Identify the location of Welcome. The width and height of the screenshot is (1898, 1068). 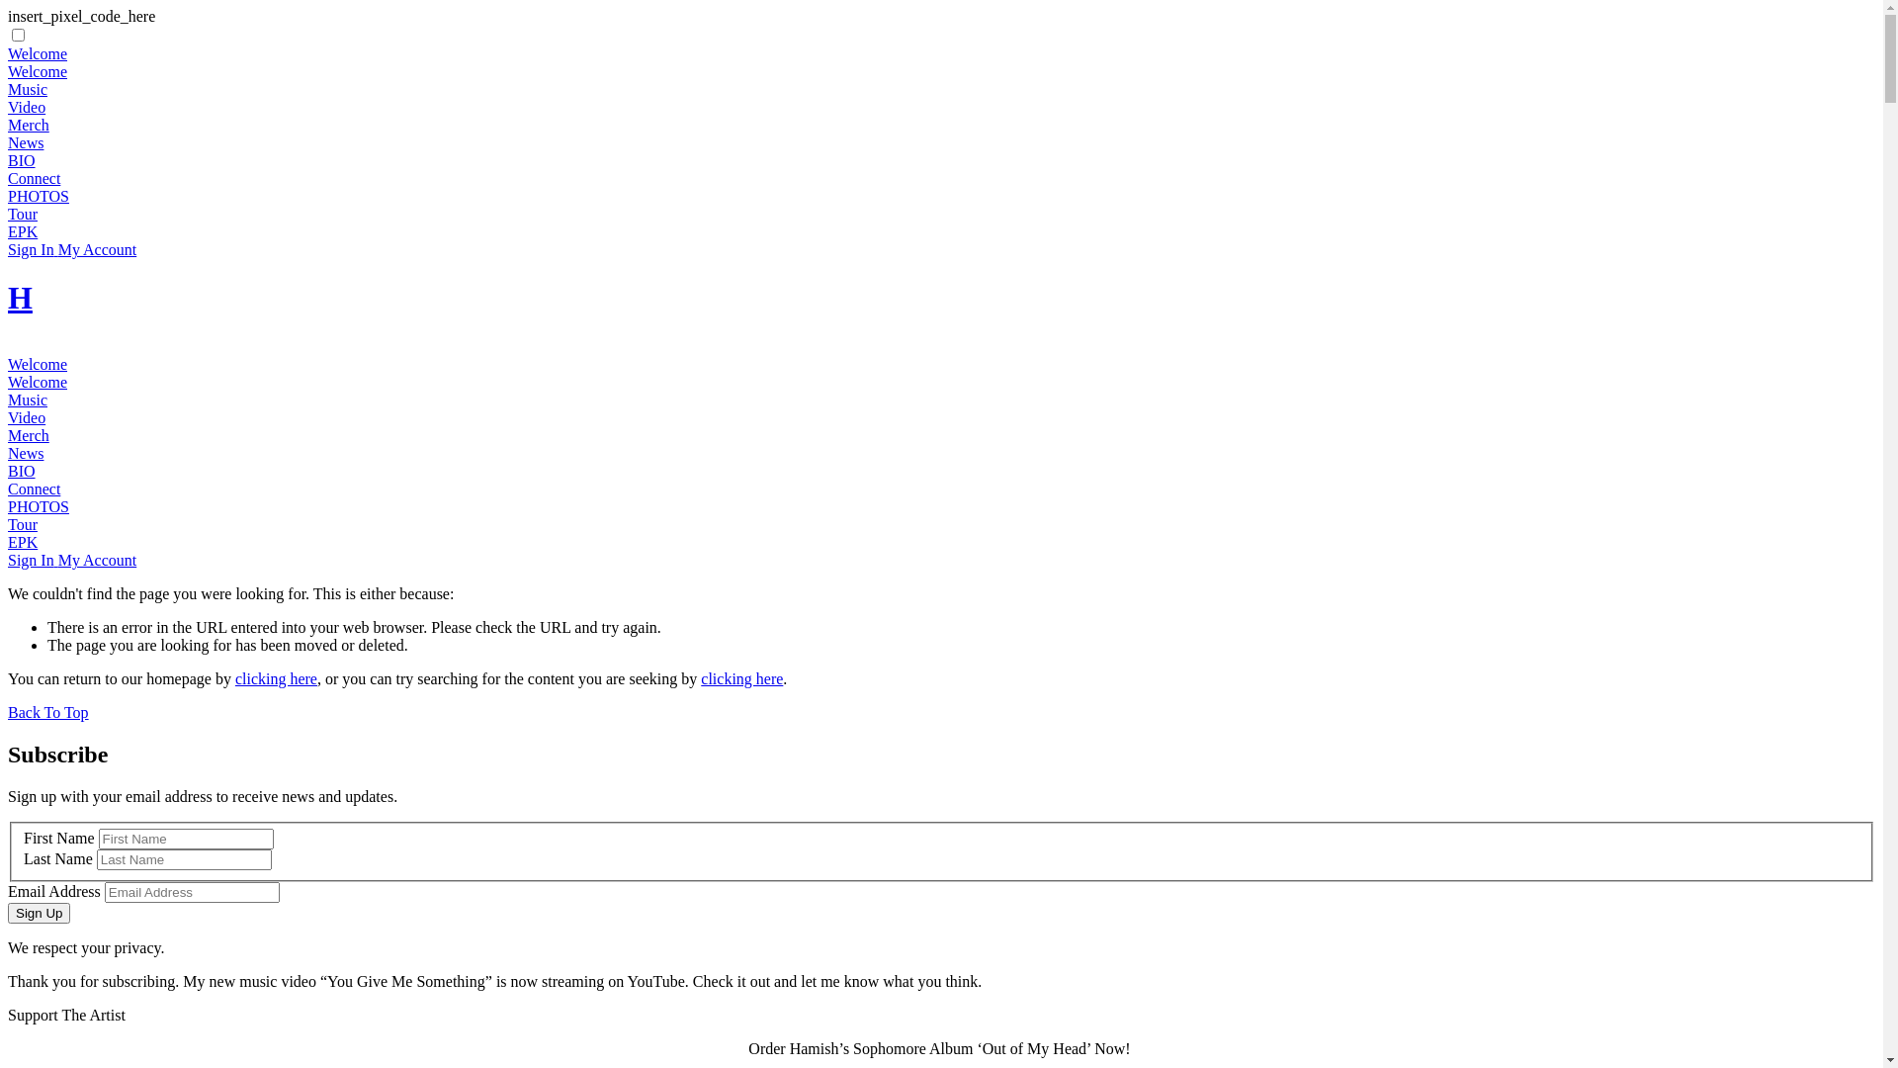
(38, 53).